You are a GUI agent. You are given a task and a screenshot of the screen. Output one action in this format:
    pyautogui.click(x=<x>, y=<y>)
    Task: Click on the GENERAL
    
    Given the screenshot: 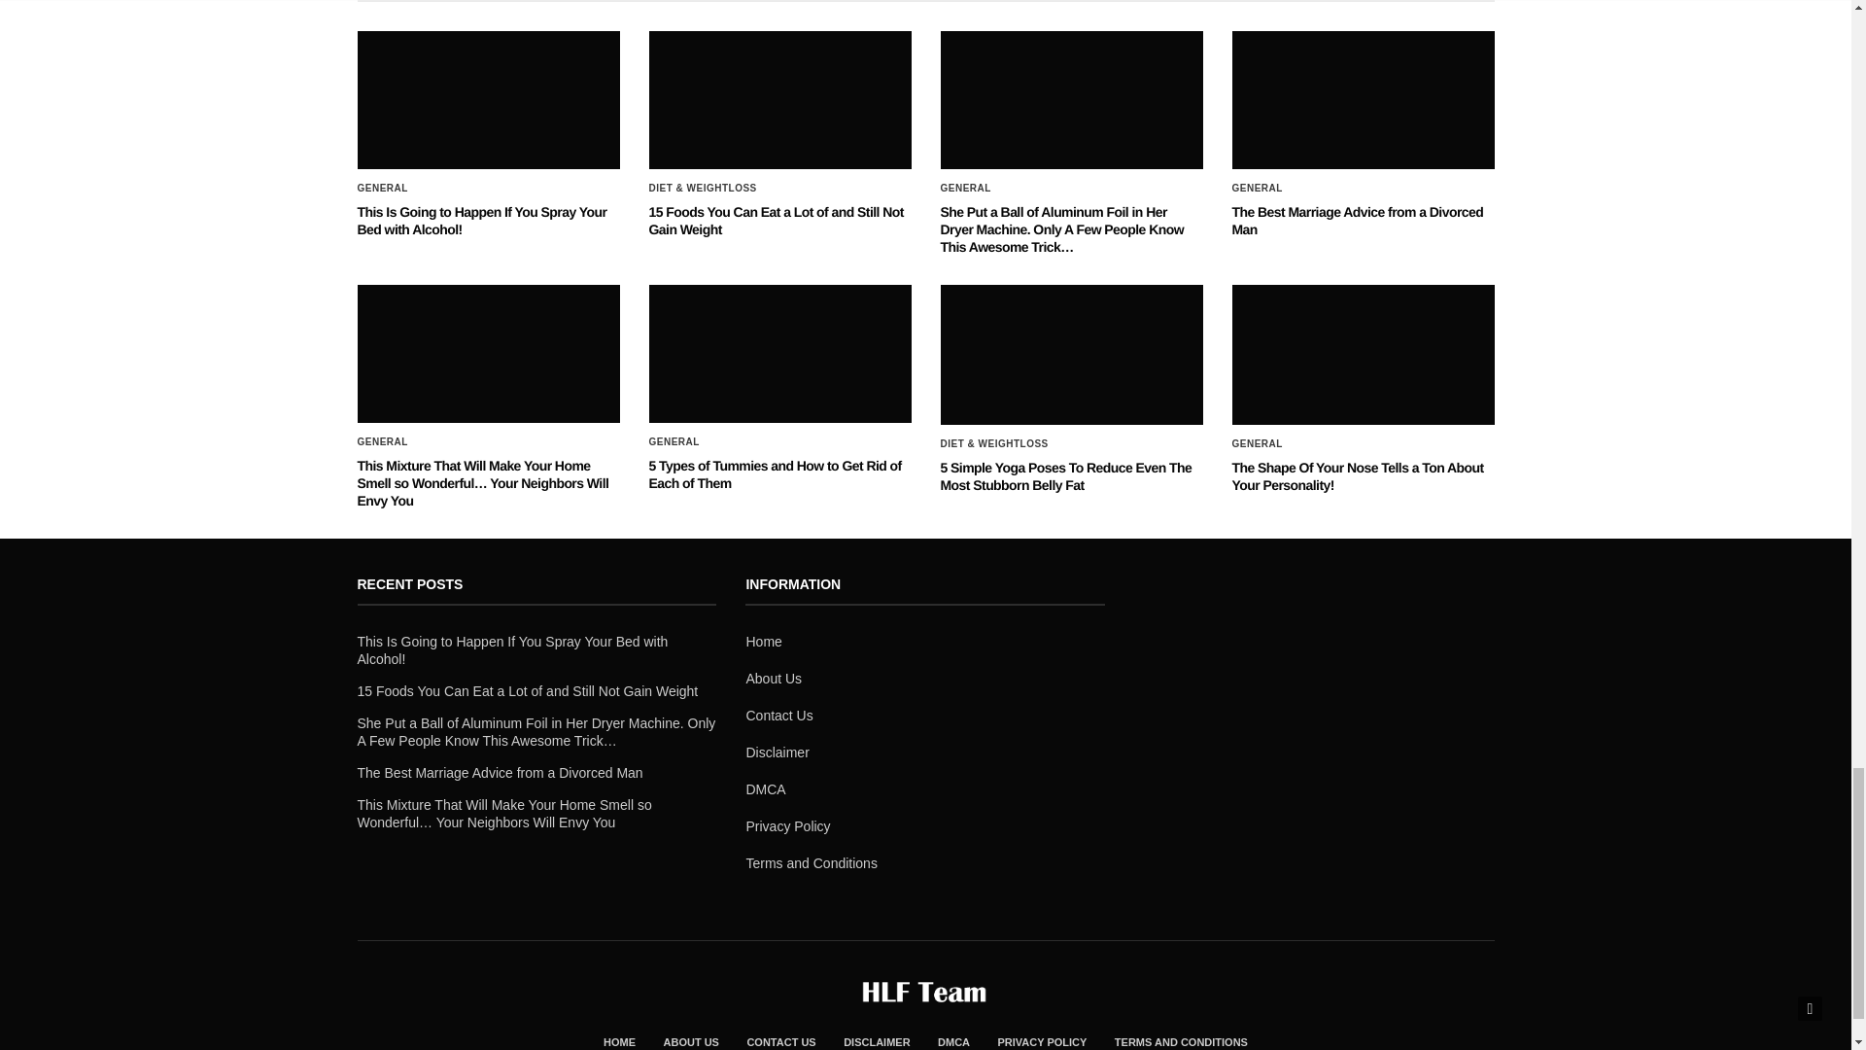 What is the action you would take?
    pyautogui.click(x=1258, y=189)
    